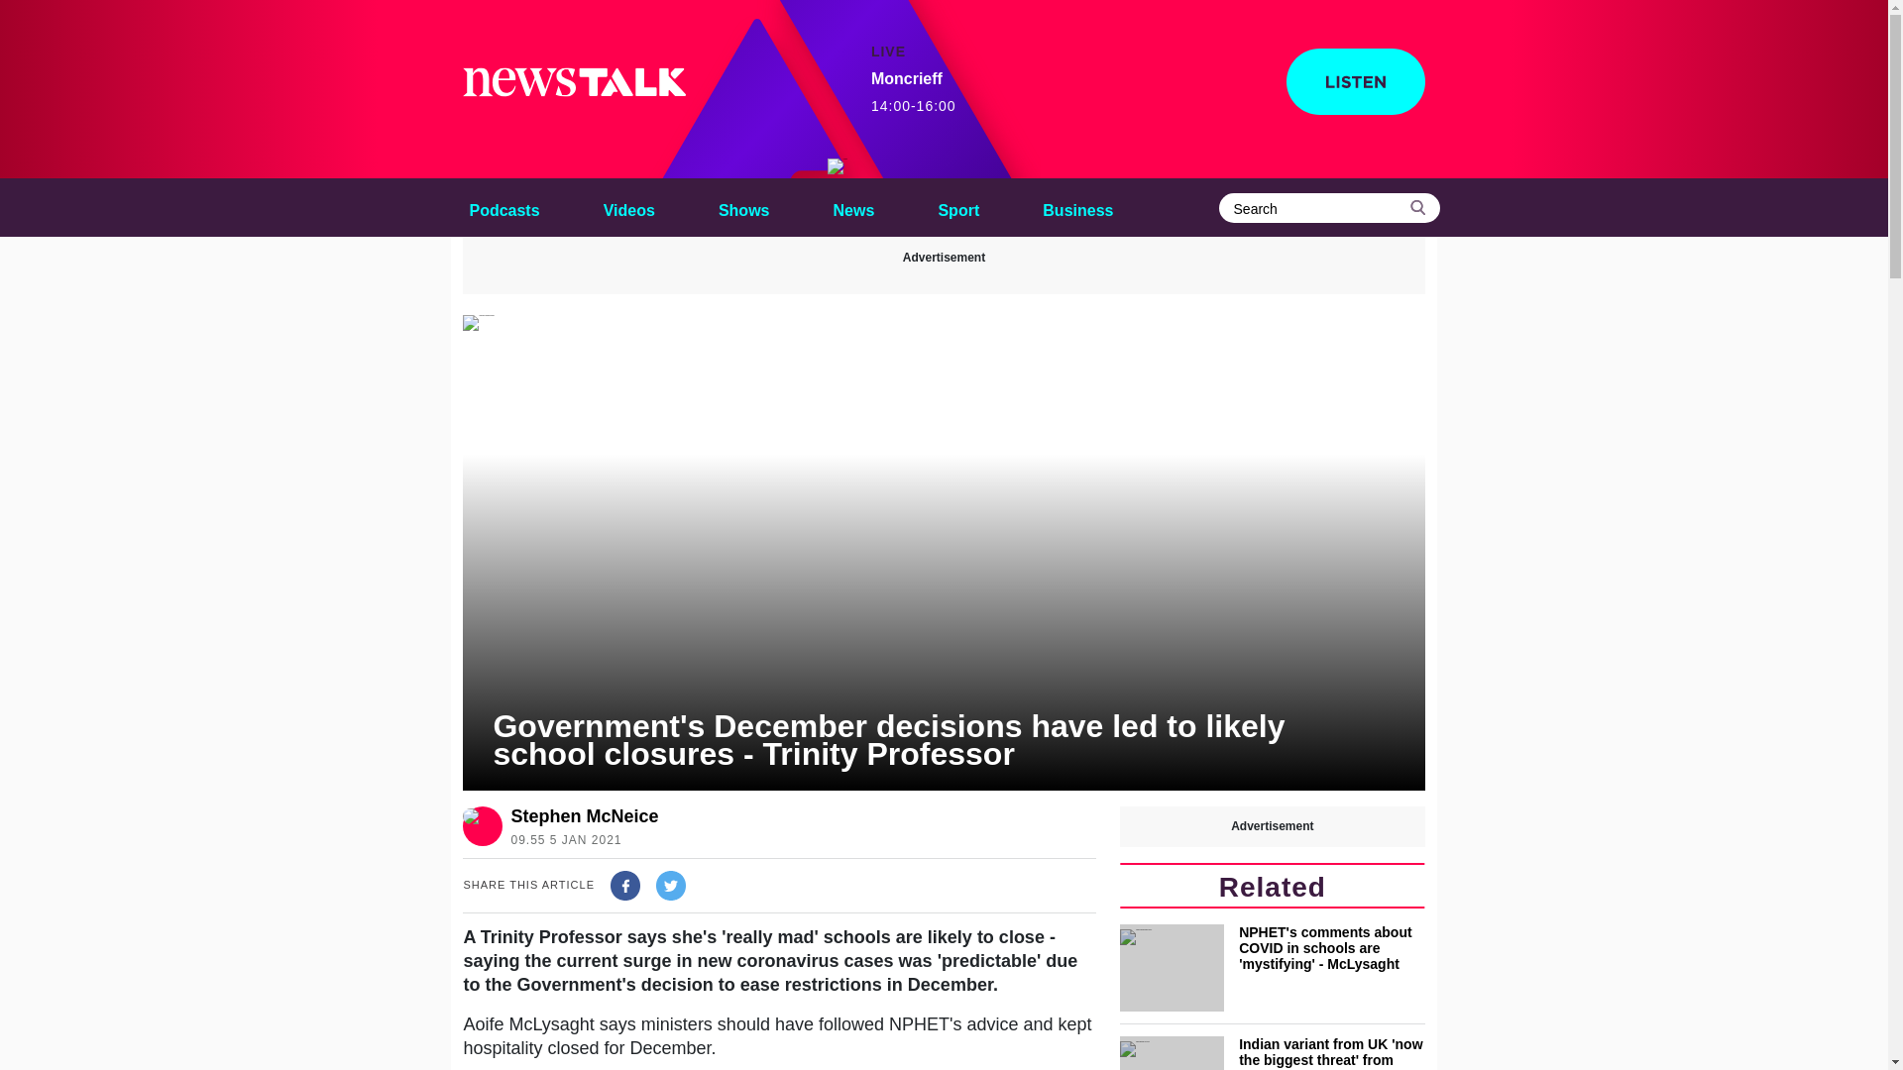  I want to click on Podcasts, so click(958, 207).